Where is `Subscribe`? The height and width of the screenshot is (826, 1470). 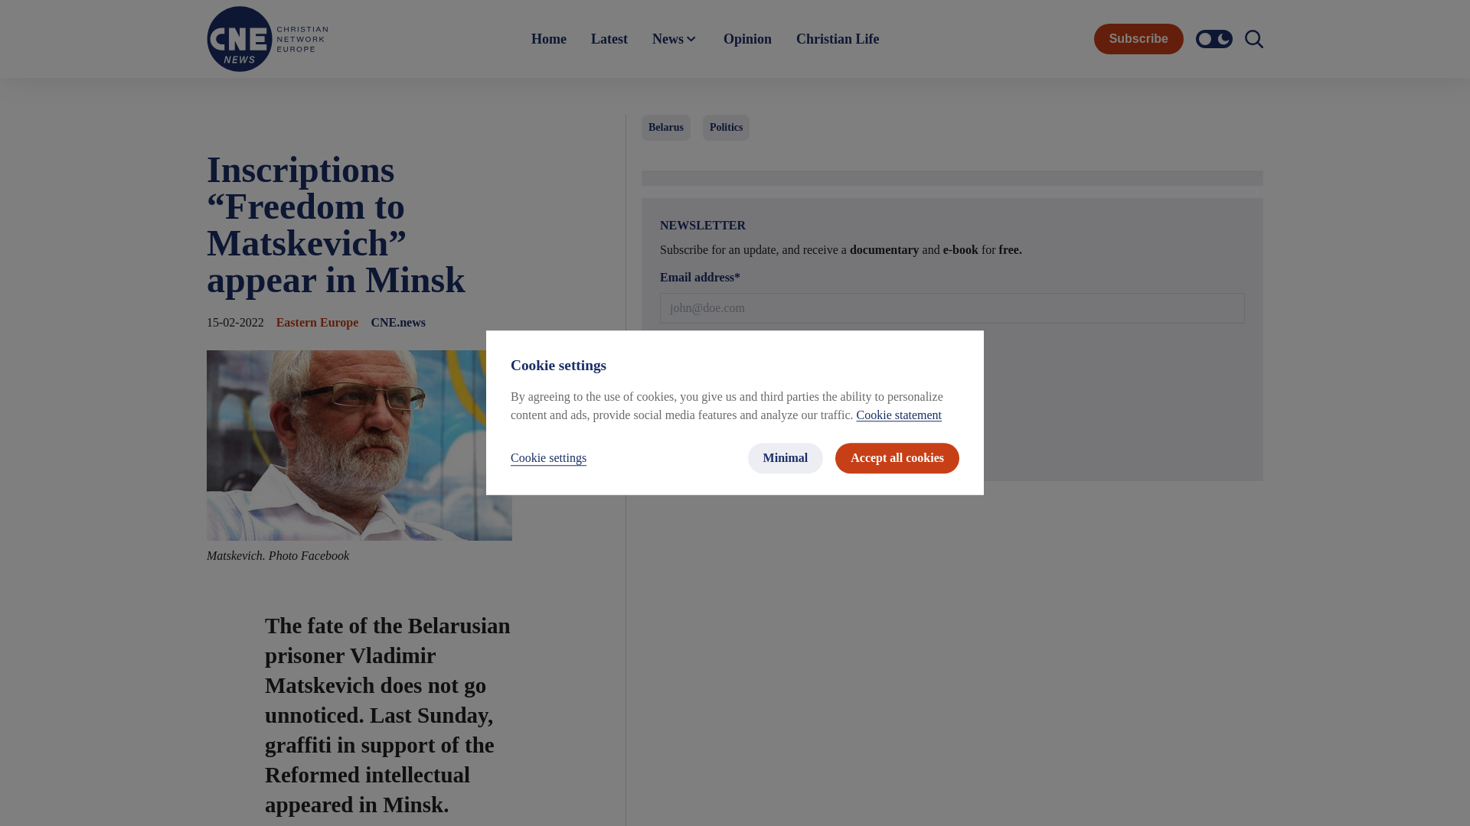
Subscribe is located at coordinates (1138, 39).